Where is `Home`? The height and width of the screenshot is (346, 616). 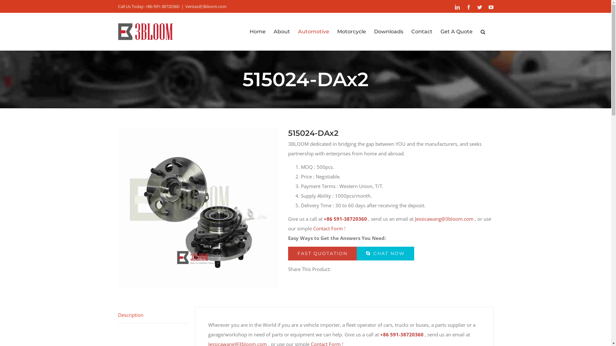 Home is located at coordinates (258, 32).